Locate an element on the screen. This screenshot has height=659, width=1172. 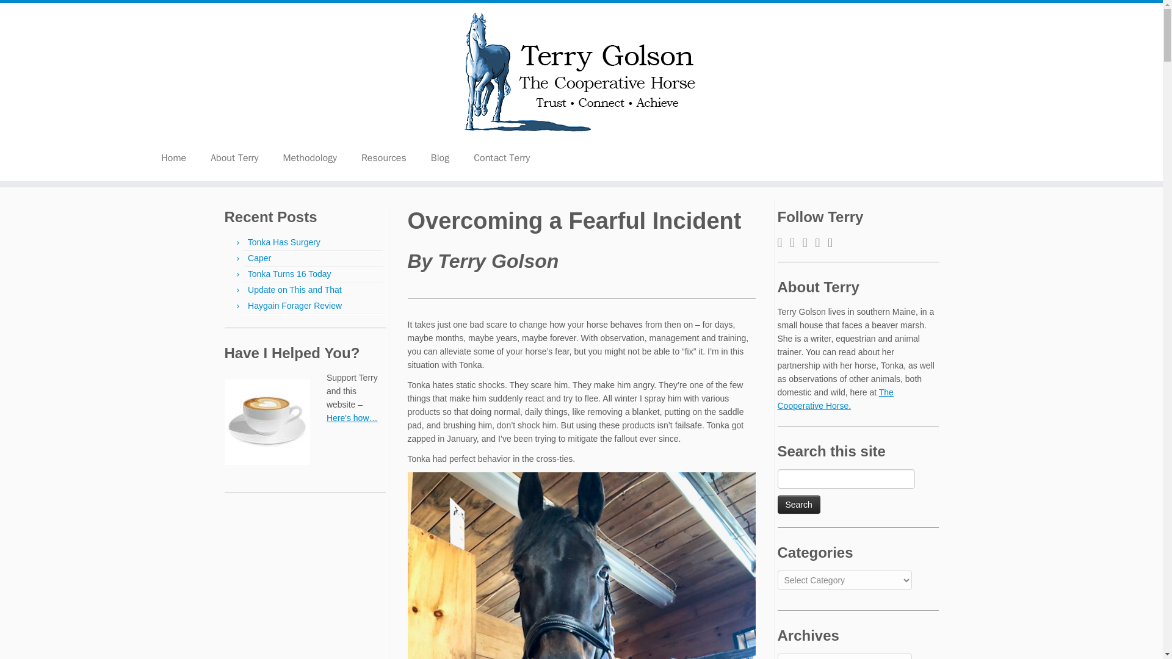
Advertisement is located at coordinates (305, 583).